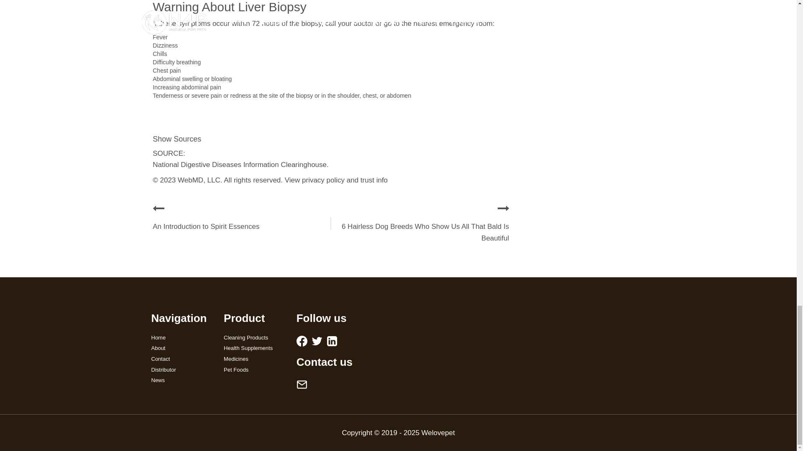  What do you see at coordinates (332, 341) in the screenshot?
I see `Linkedin` at bounding box center [332, 341].